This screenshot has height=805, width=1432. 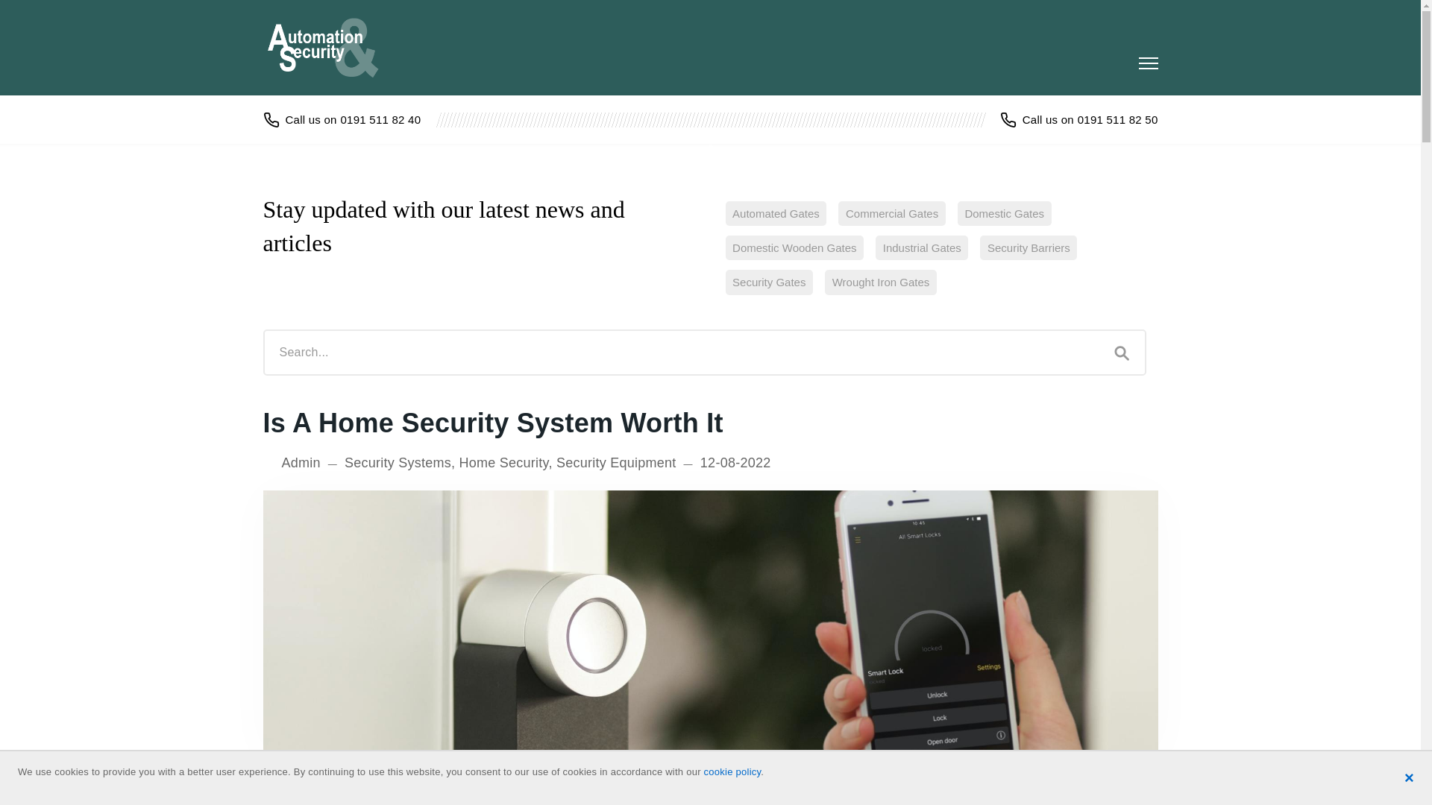 I want to click on Search, so click(x=1122, y=352).